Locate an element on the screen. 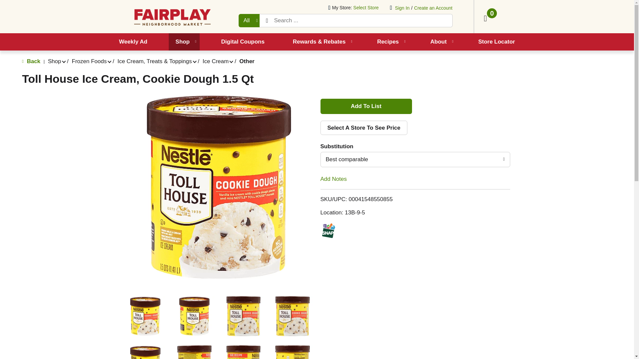 The height and width of the screenshot is (359, 639). Shop is located at coordinates (184, 42).